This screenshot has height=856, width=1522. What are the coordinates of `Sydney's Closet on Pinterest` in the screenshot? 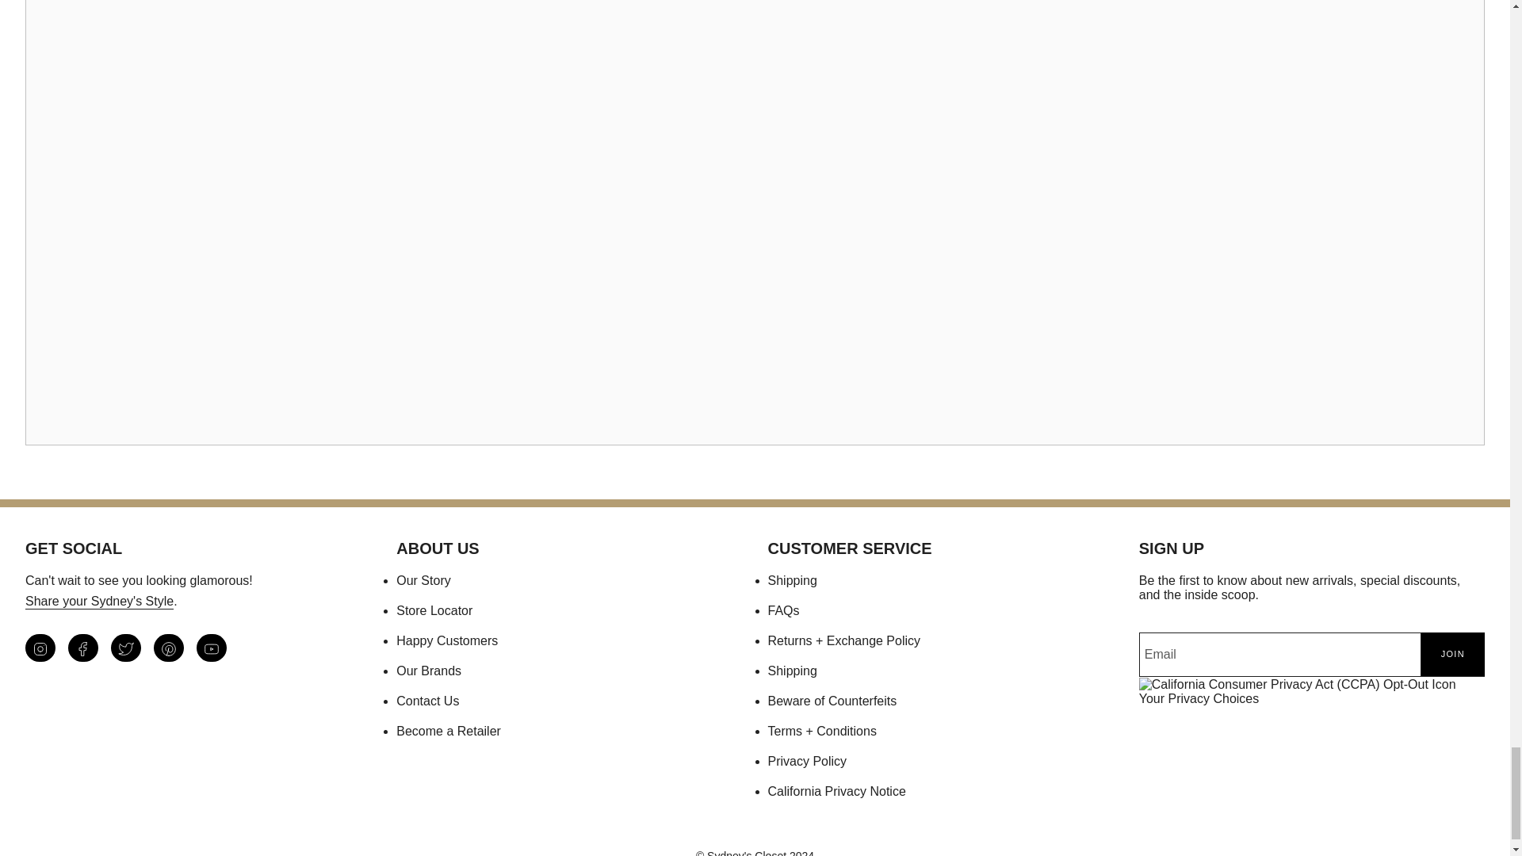 It's located at (168, 648).